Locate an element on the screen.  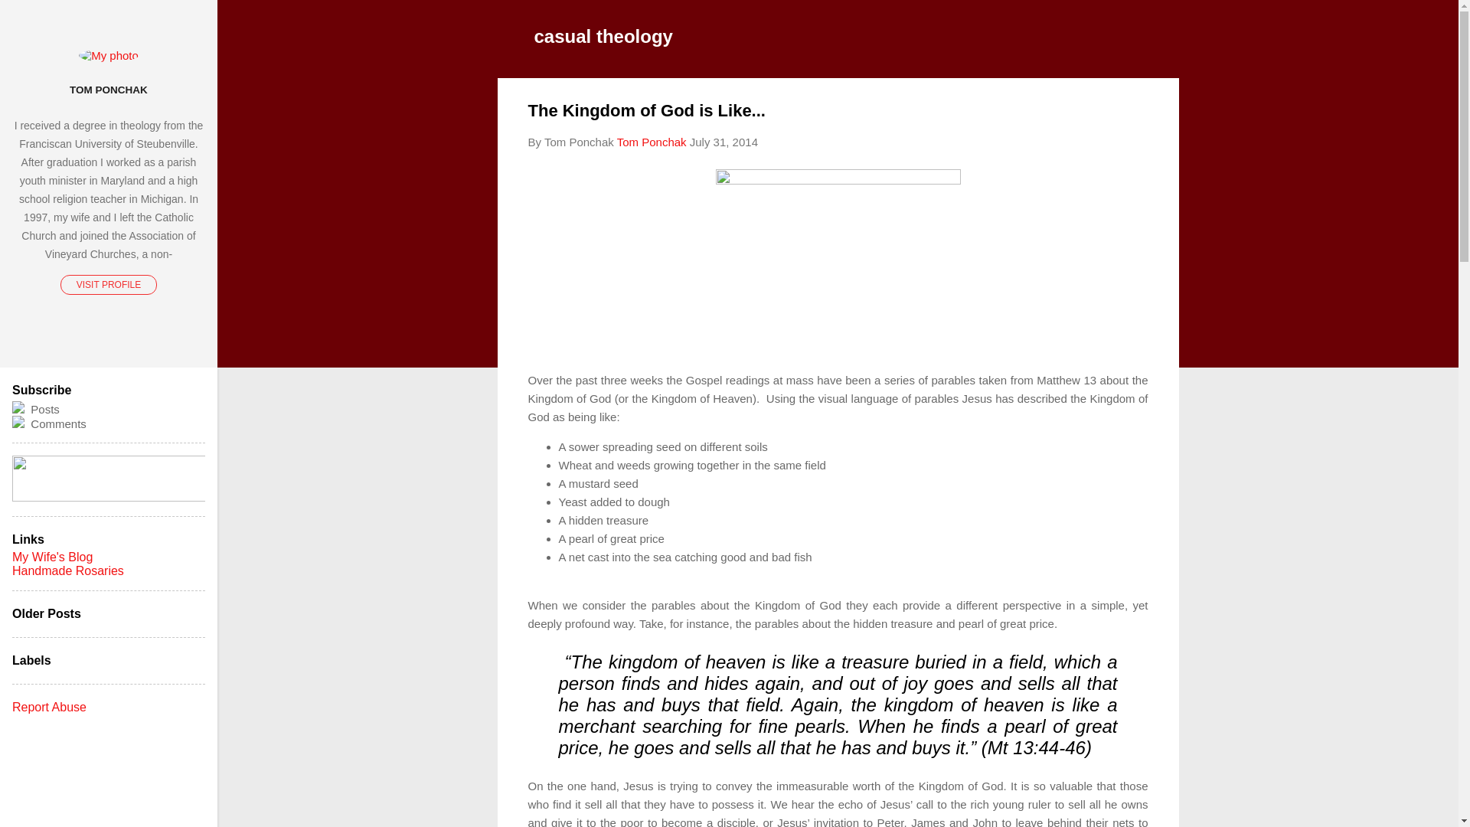
casual theology is located at coordinates (603, 35).